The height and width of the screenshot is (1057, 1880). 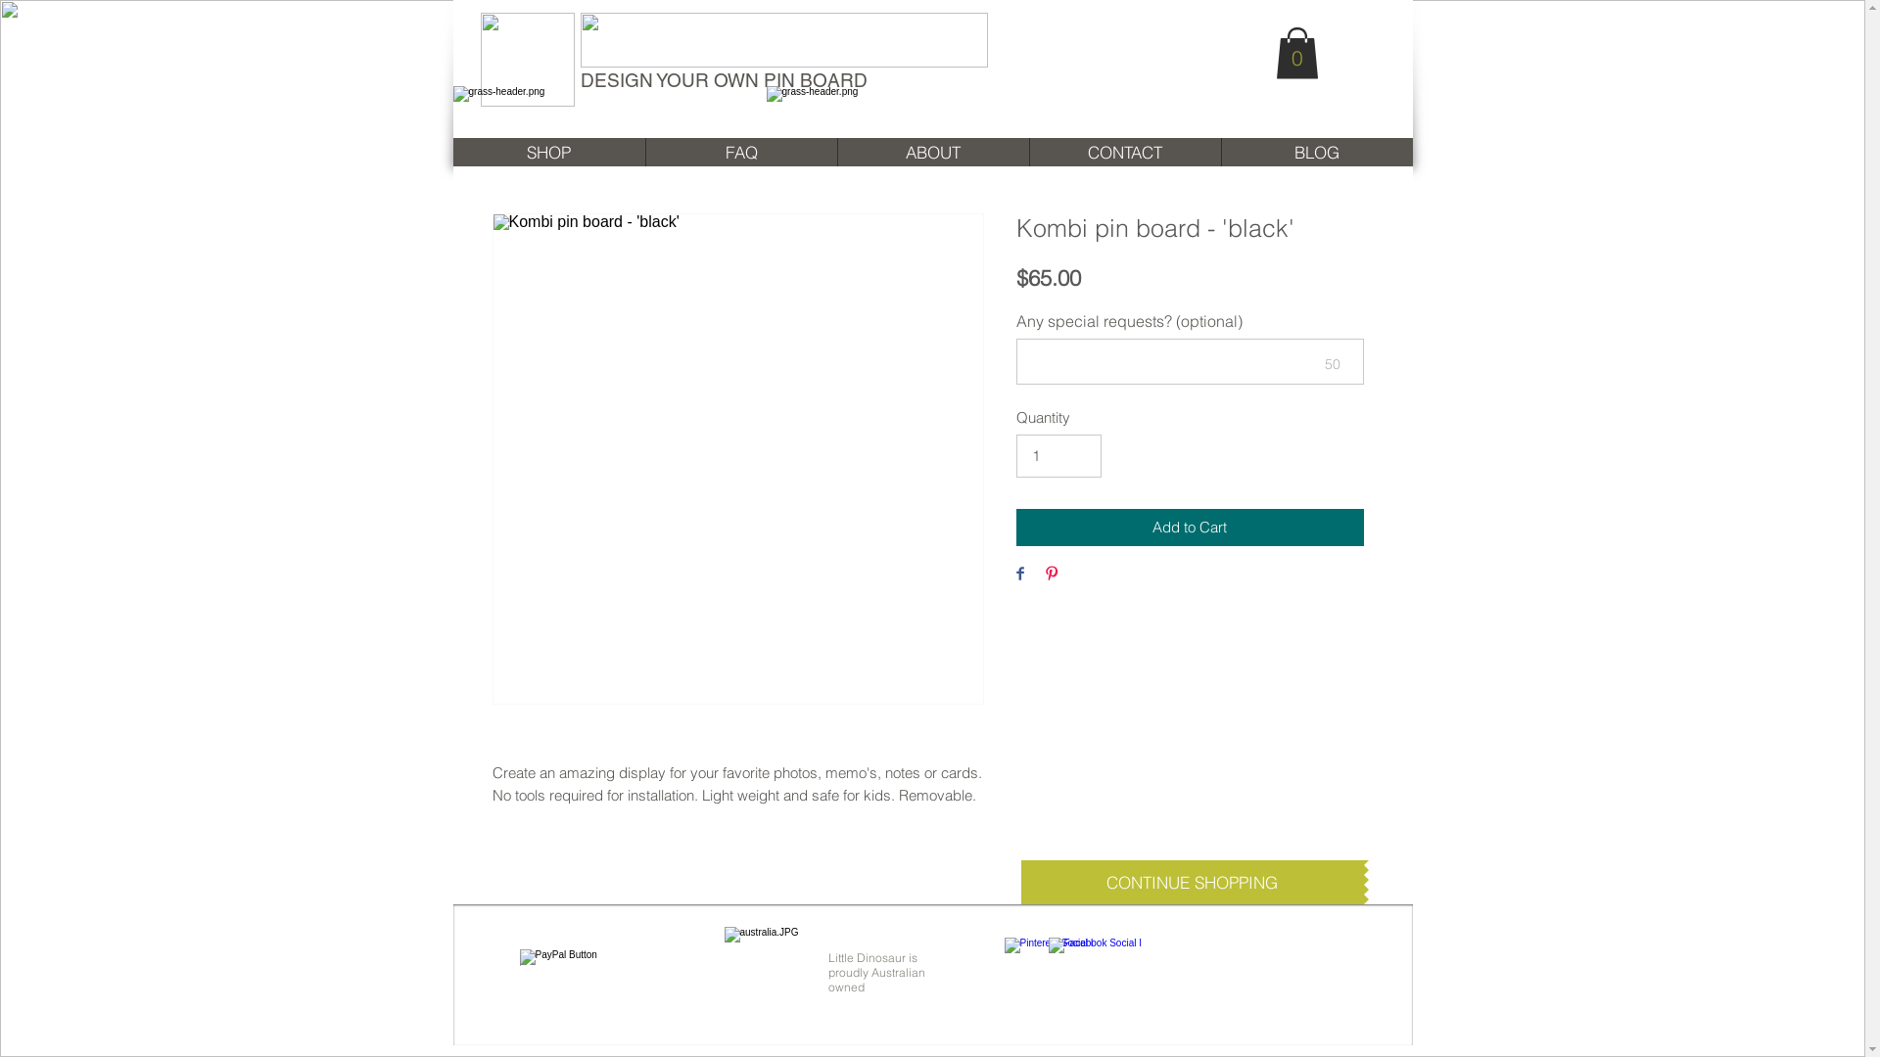 What do you see at coordinates (1124, 153) in the screenshot?
I see `CONTACT` at bounding box center [1124, 153].